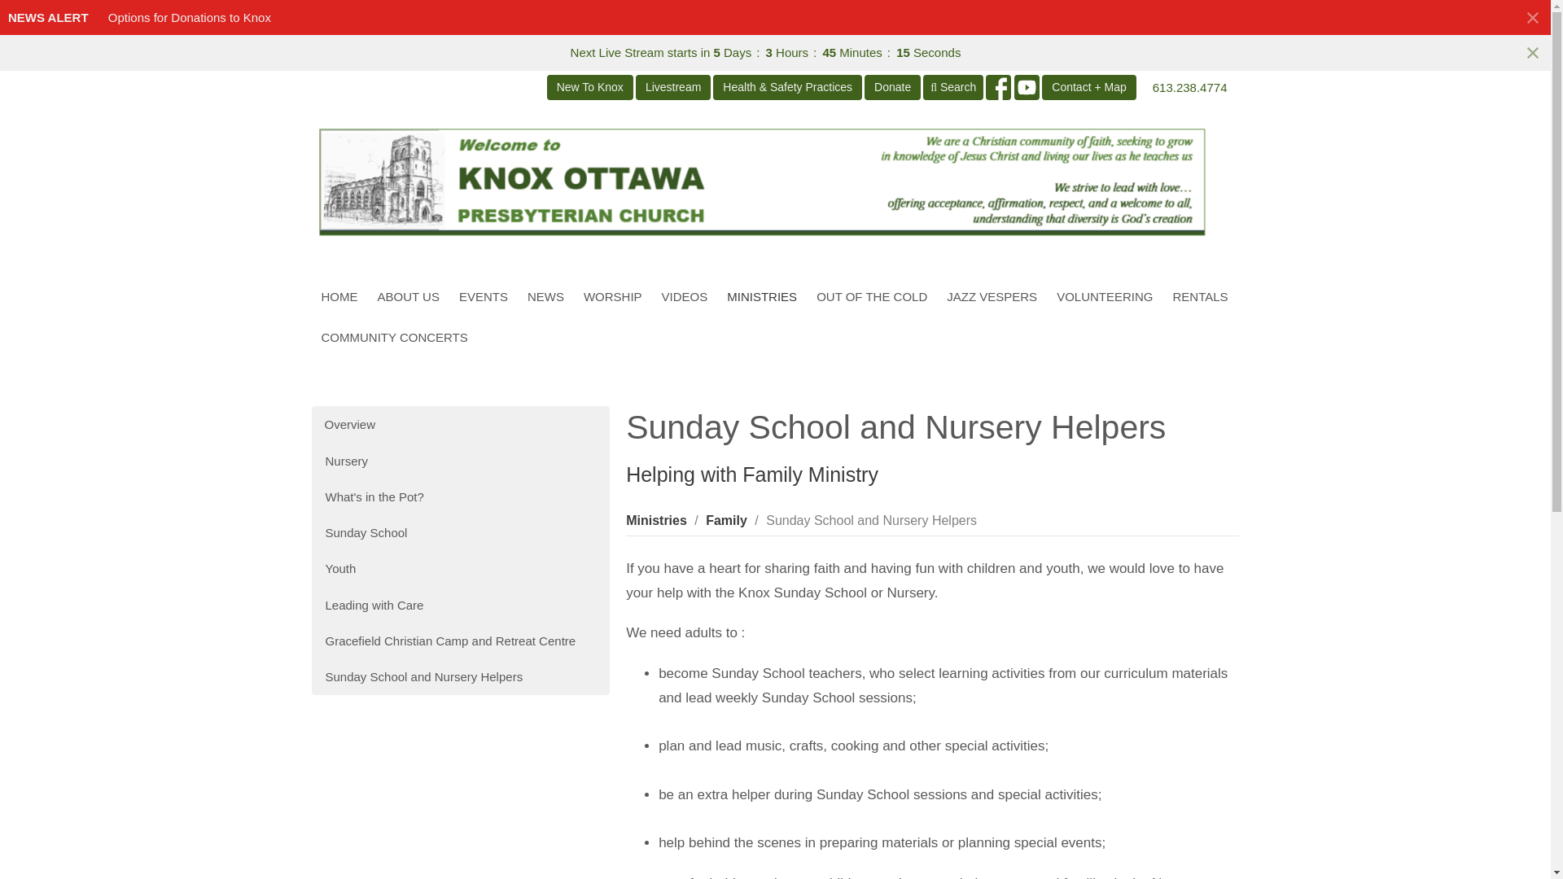 The height and width of the screenshot is (879, 1563). I want to click on RENTALS, so click(1200, 296).